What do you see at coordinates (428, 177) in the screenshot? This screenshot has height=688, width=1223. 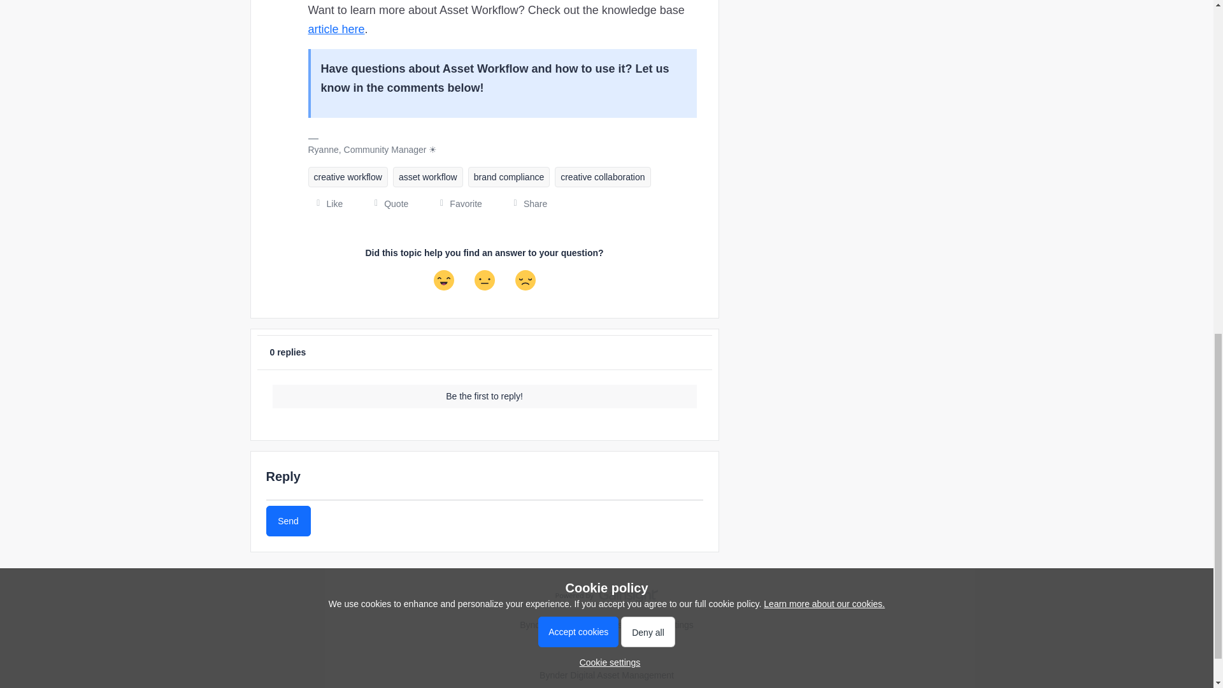 I see `asset workflow` at bounding box center [428, 177].